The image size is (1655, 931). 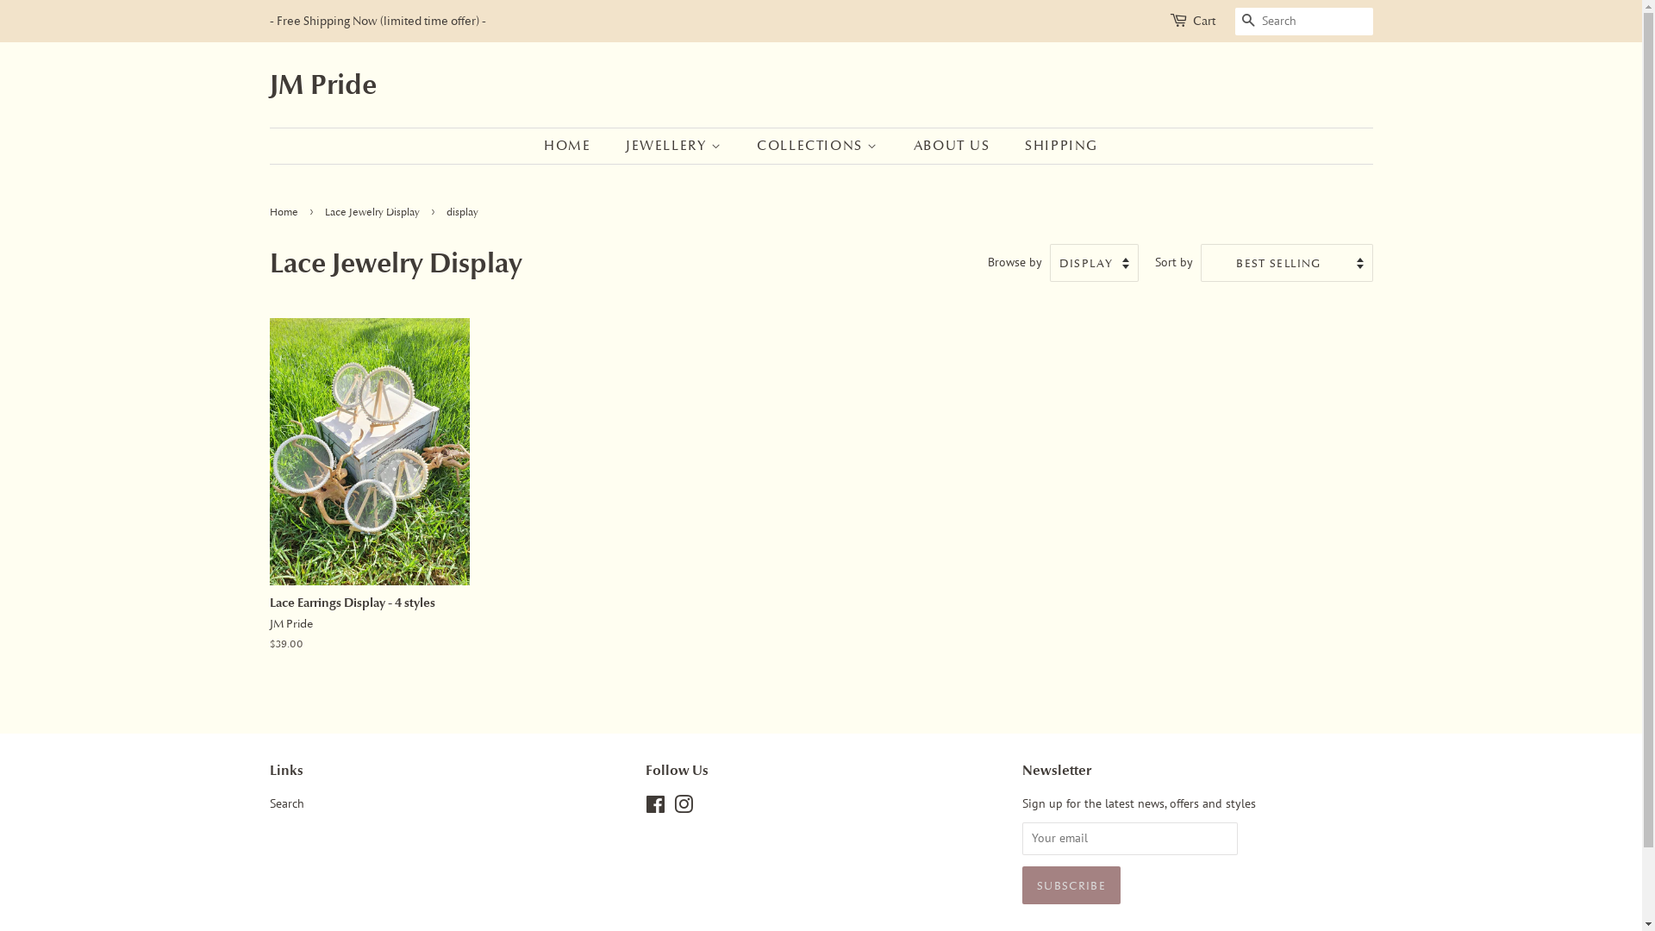 What do you see at coordinates (820, 147) in the screenshot?
I see `COLLECTIONS` at bounding box center [820, 147].